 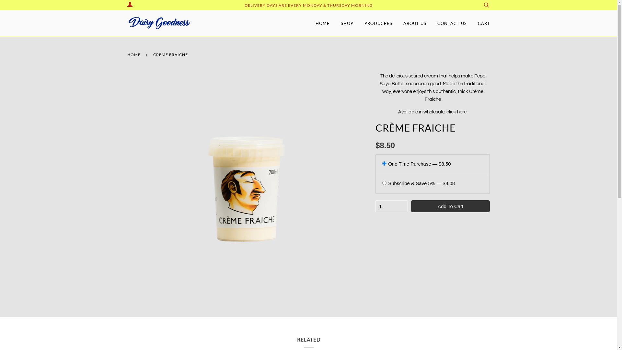 What do you see at coordinates (452, 23) in the screenshot?
I see `CONTACT US` at bounding box center [452, 23].